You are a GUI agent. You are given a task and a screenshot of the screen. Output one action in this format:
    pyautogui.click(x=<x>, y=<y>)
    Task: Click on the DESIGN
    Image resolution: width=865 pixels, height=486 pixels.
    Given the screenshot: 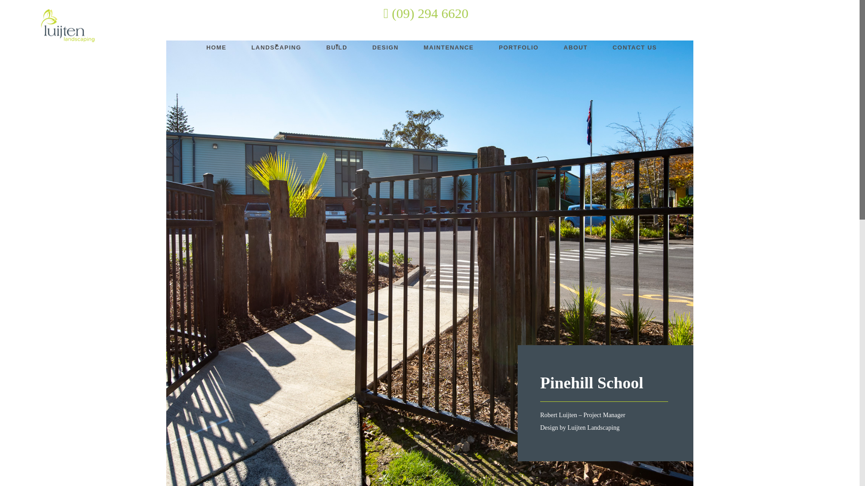 What is the action you would take?
    pyautogui.click(x=385, y=48)
    